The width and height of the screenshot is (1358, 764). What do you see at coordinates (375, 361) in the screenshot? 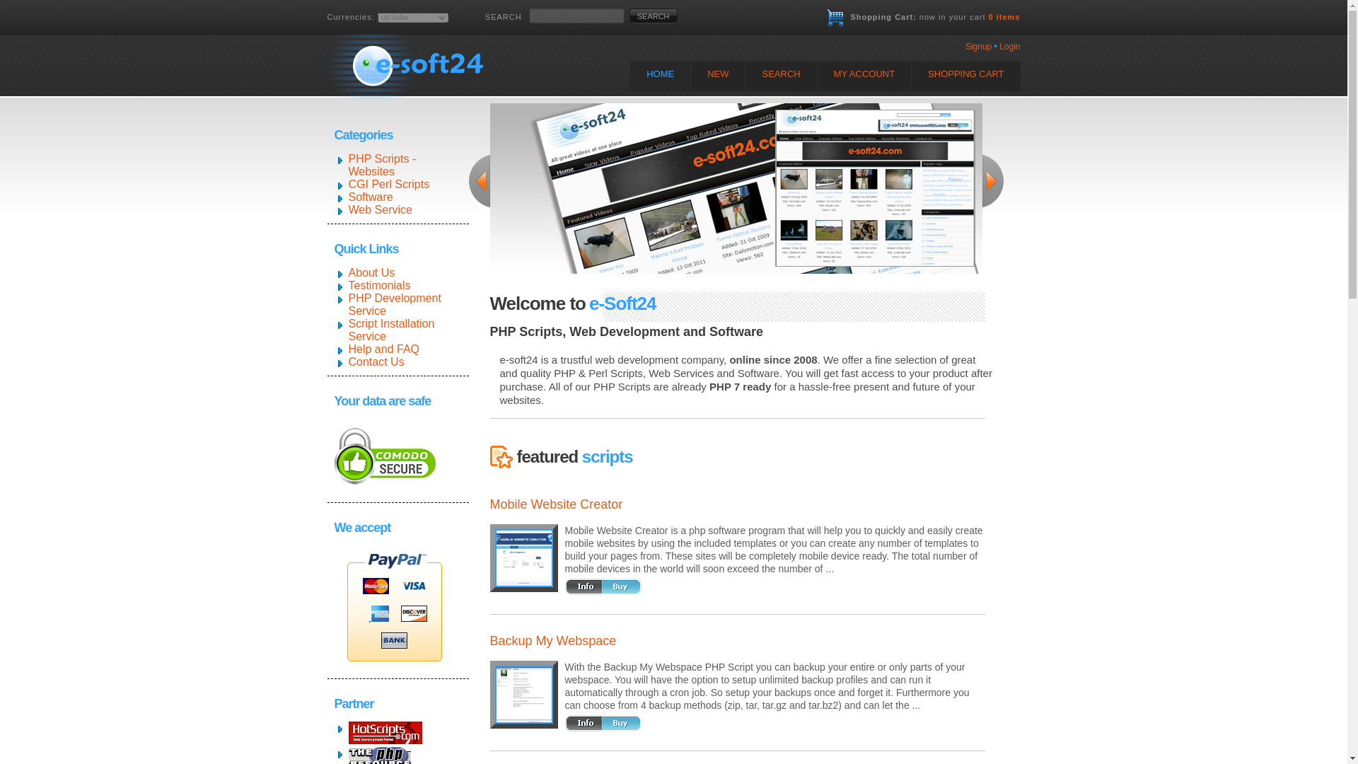
I see `Contact Us` at bounding box center [375, 361].